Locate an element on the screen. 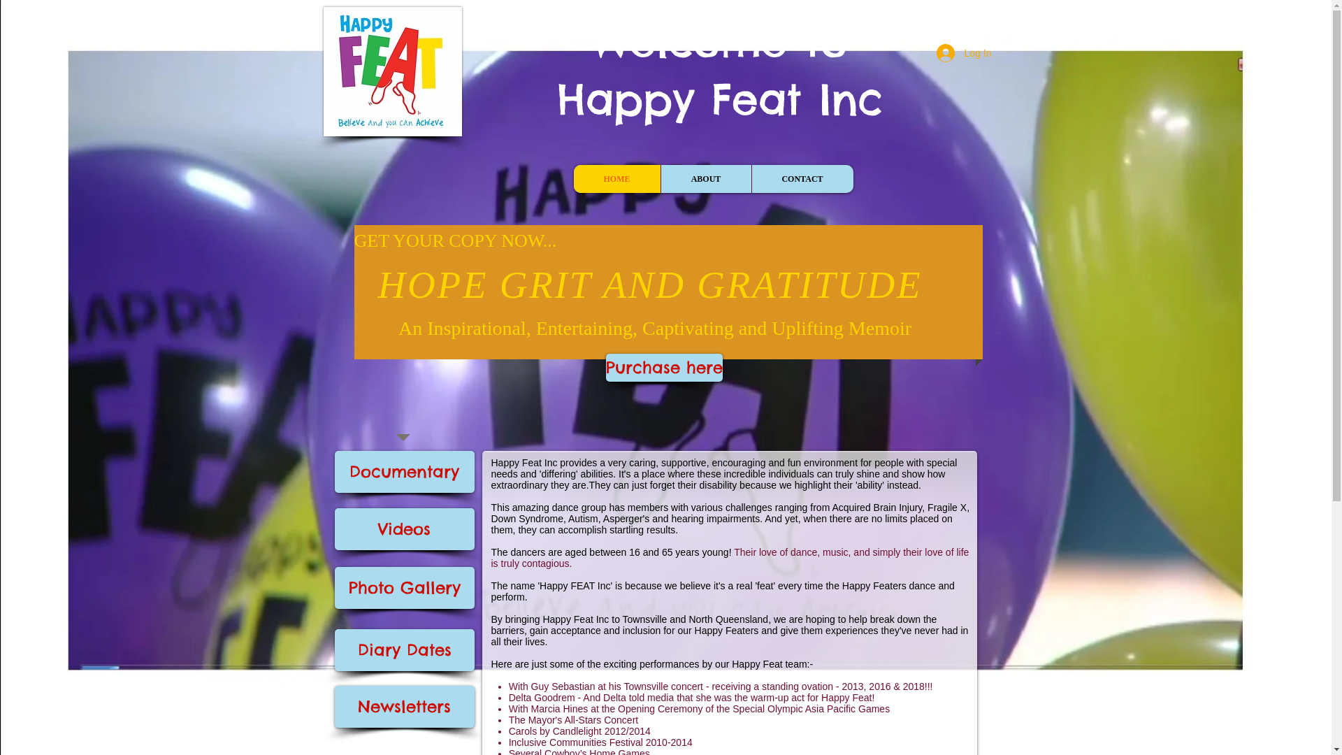  Documentary is located at coordinates (404, 472).